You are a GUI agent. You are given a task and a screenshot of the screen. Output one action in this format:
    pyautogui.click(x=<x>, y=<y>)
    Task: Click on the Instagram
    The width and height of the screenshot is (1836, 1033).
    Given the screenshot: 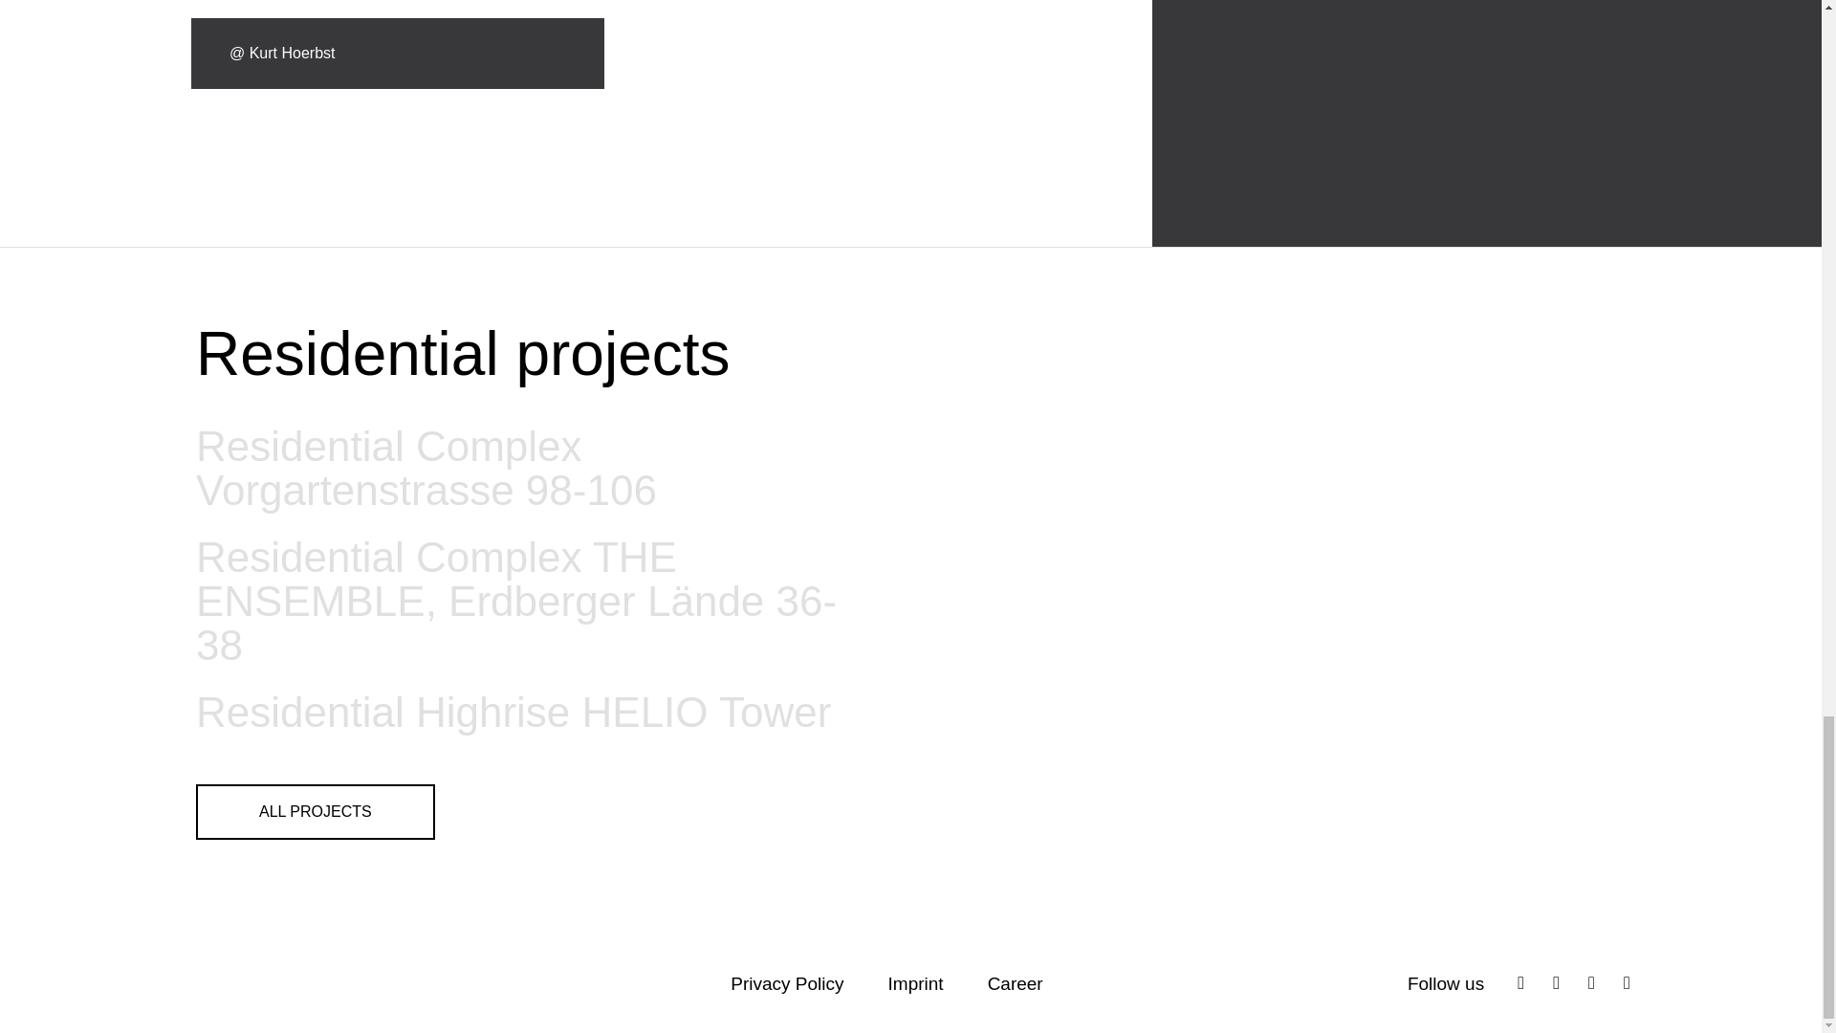 What is the action you would take?
    pyautogui.click(x=1520, y=982)
    